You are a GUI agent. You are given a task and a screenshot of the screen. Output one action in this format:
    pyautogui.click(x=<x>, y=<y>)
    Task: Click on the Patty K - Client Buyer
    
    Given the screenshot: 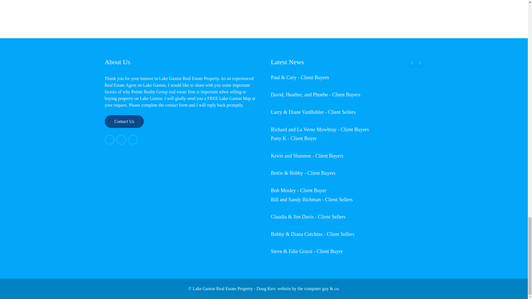 What is the action you would take?
    pyautogui.click(x=294, y=138)
    